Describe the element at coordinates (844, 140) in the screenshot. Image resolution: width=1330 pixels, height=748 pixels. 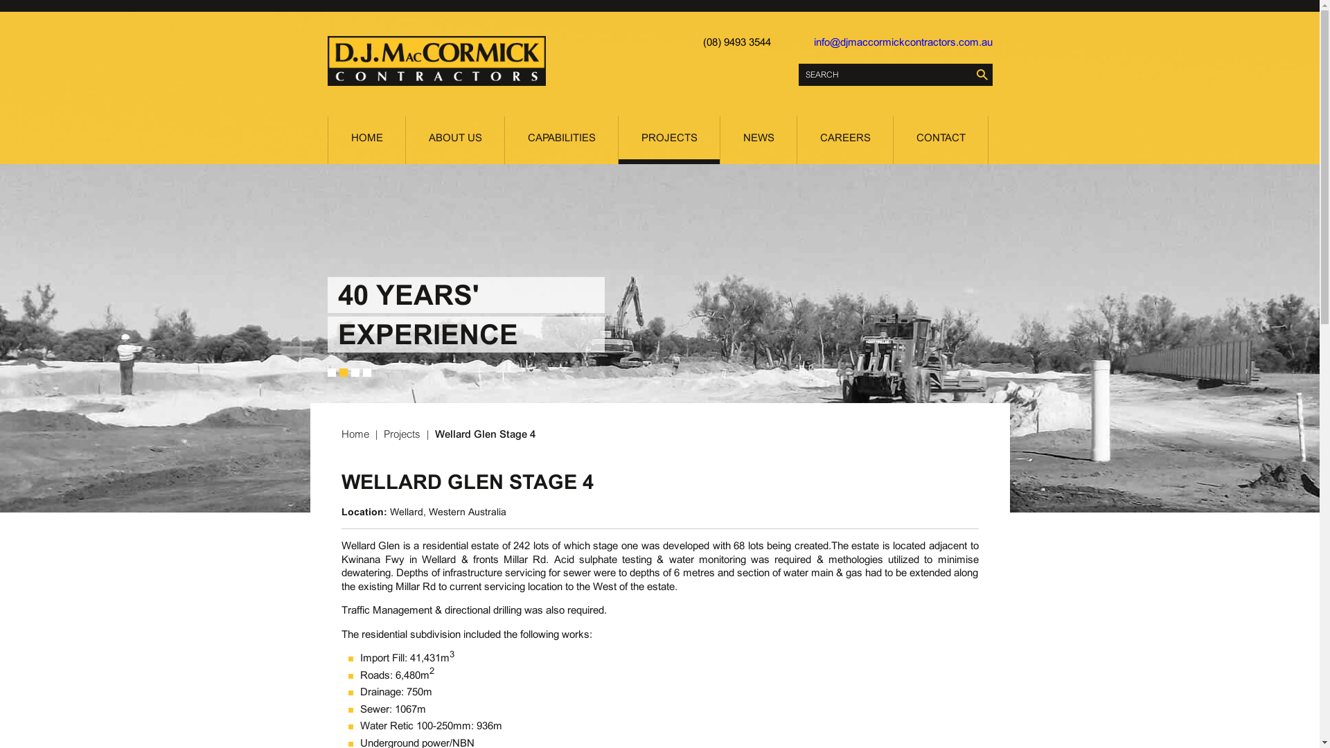
I see `CAREERS` at that location.